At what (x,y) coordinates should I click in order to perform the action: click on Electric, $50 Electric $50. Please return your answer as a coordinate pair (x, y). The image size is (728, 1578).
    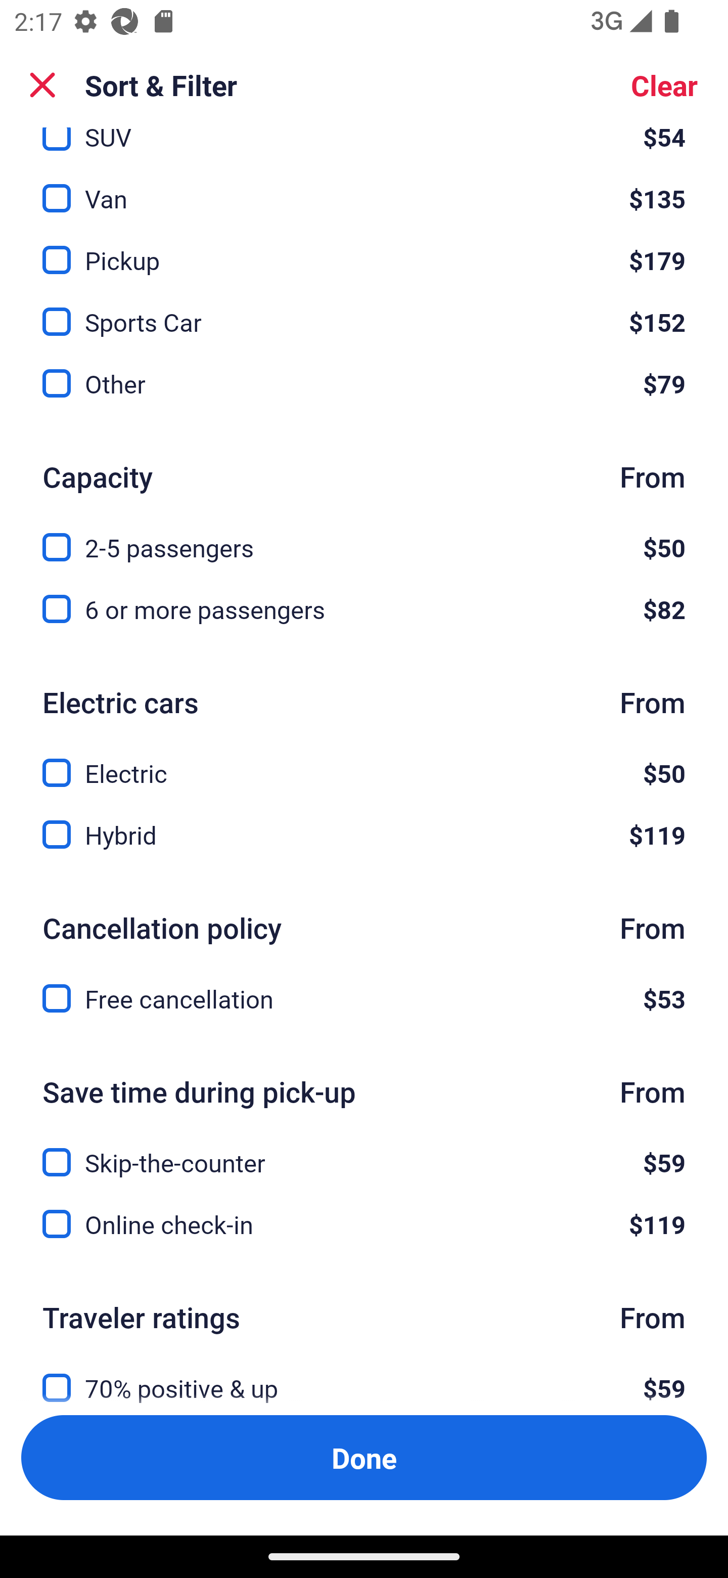
    Looking at the image, I should click on (364, 761).